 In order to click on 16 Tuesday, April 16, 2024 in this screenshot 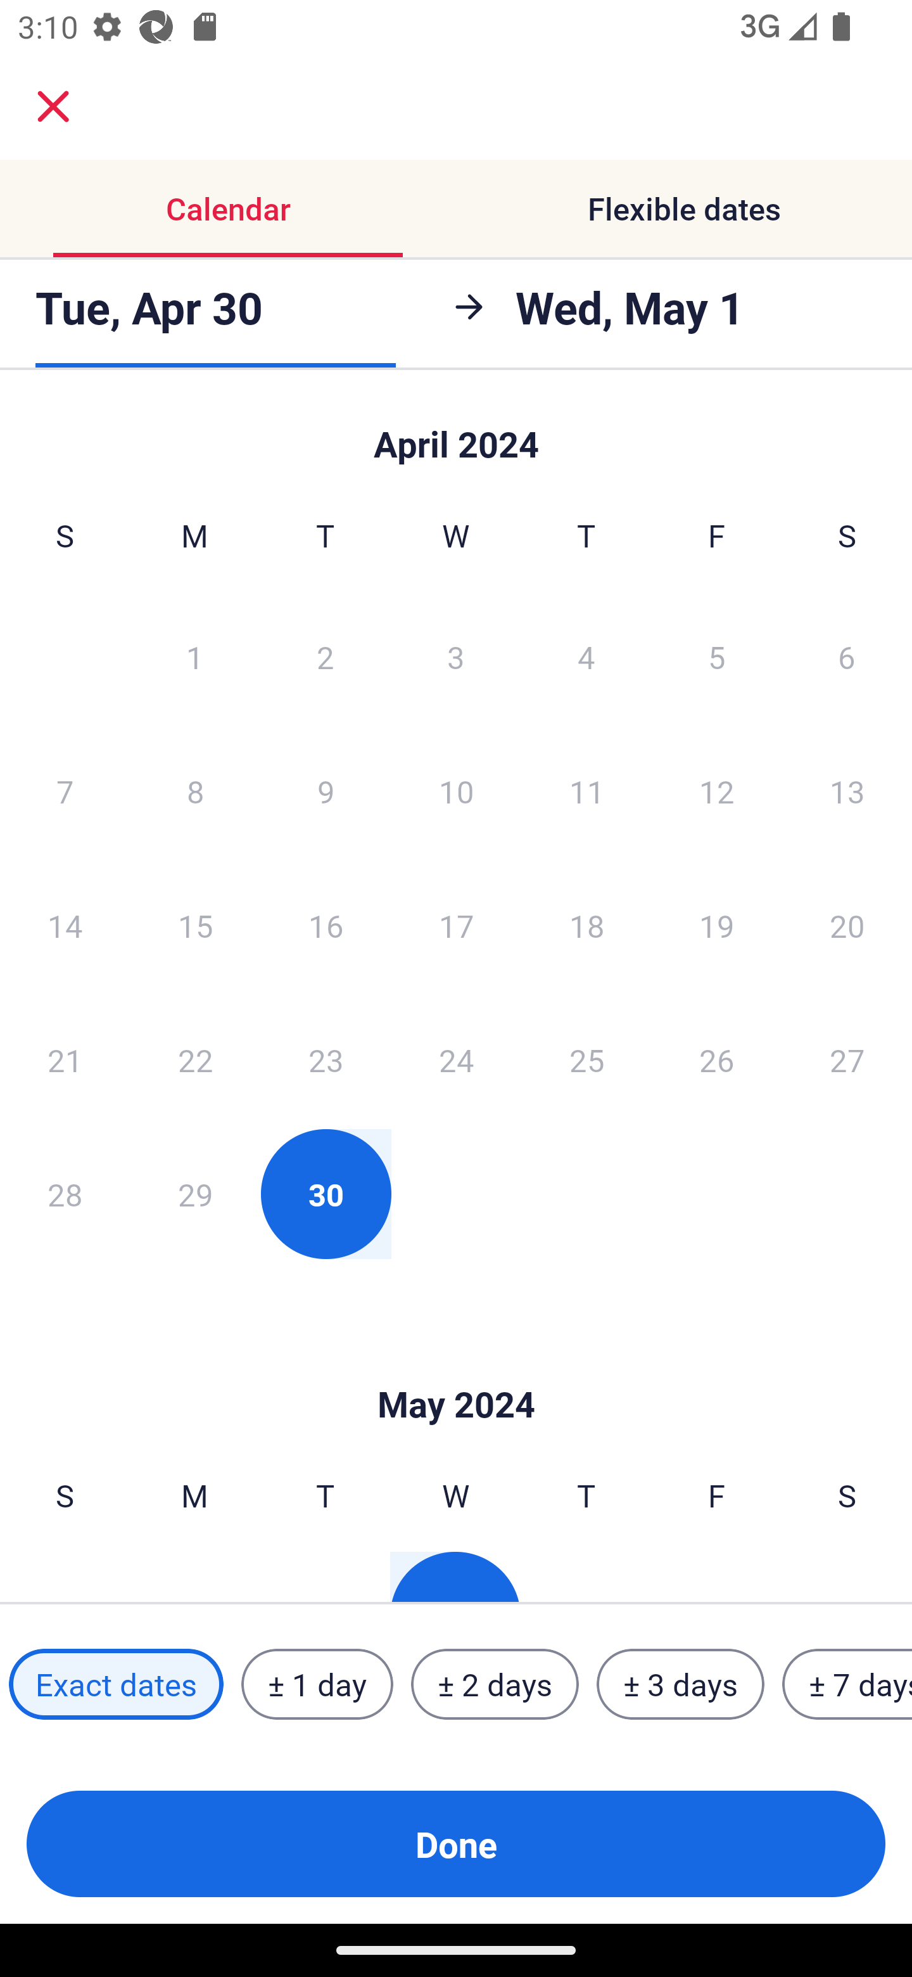, I will do `click(326, 925)`.